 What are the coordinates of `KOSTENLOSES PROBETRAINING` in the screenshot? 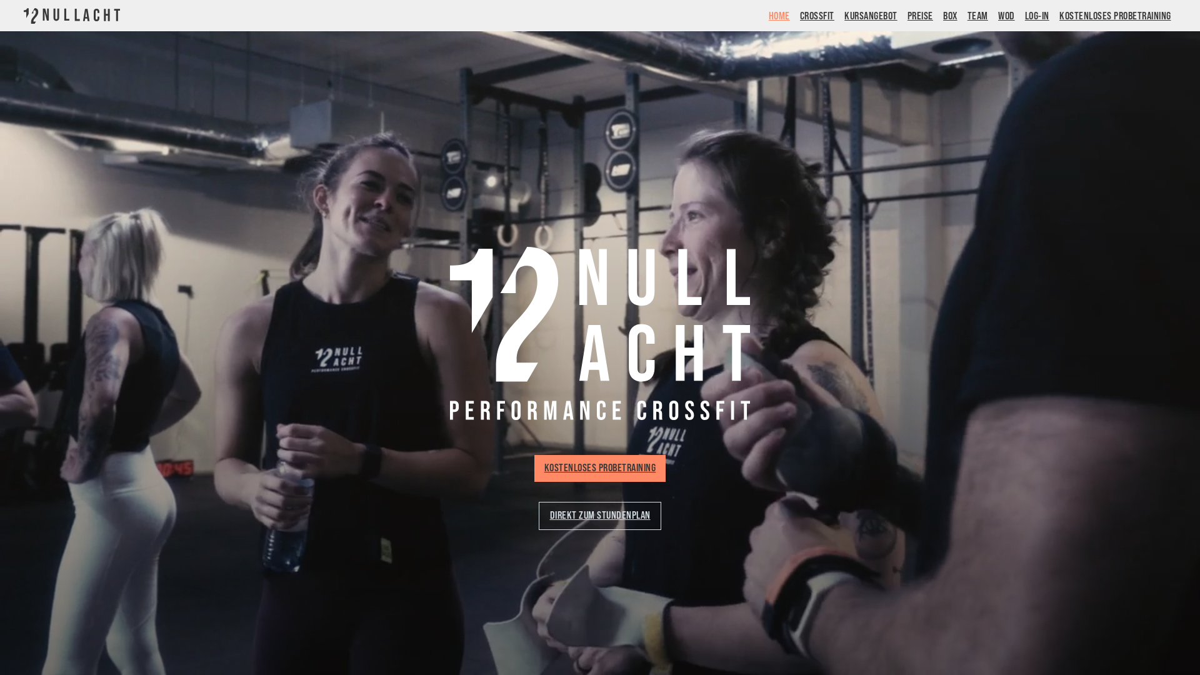 It's located at (600, 469).